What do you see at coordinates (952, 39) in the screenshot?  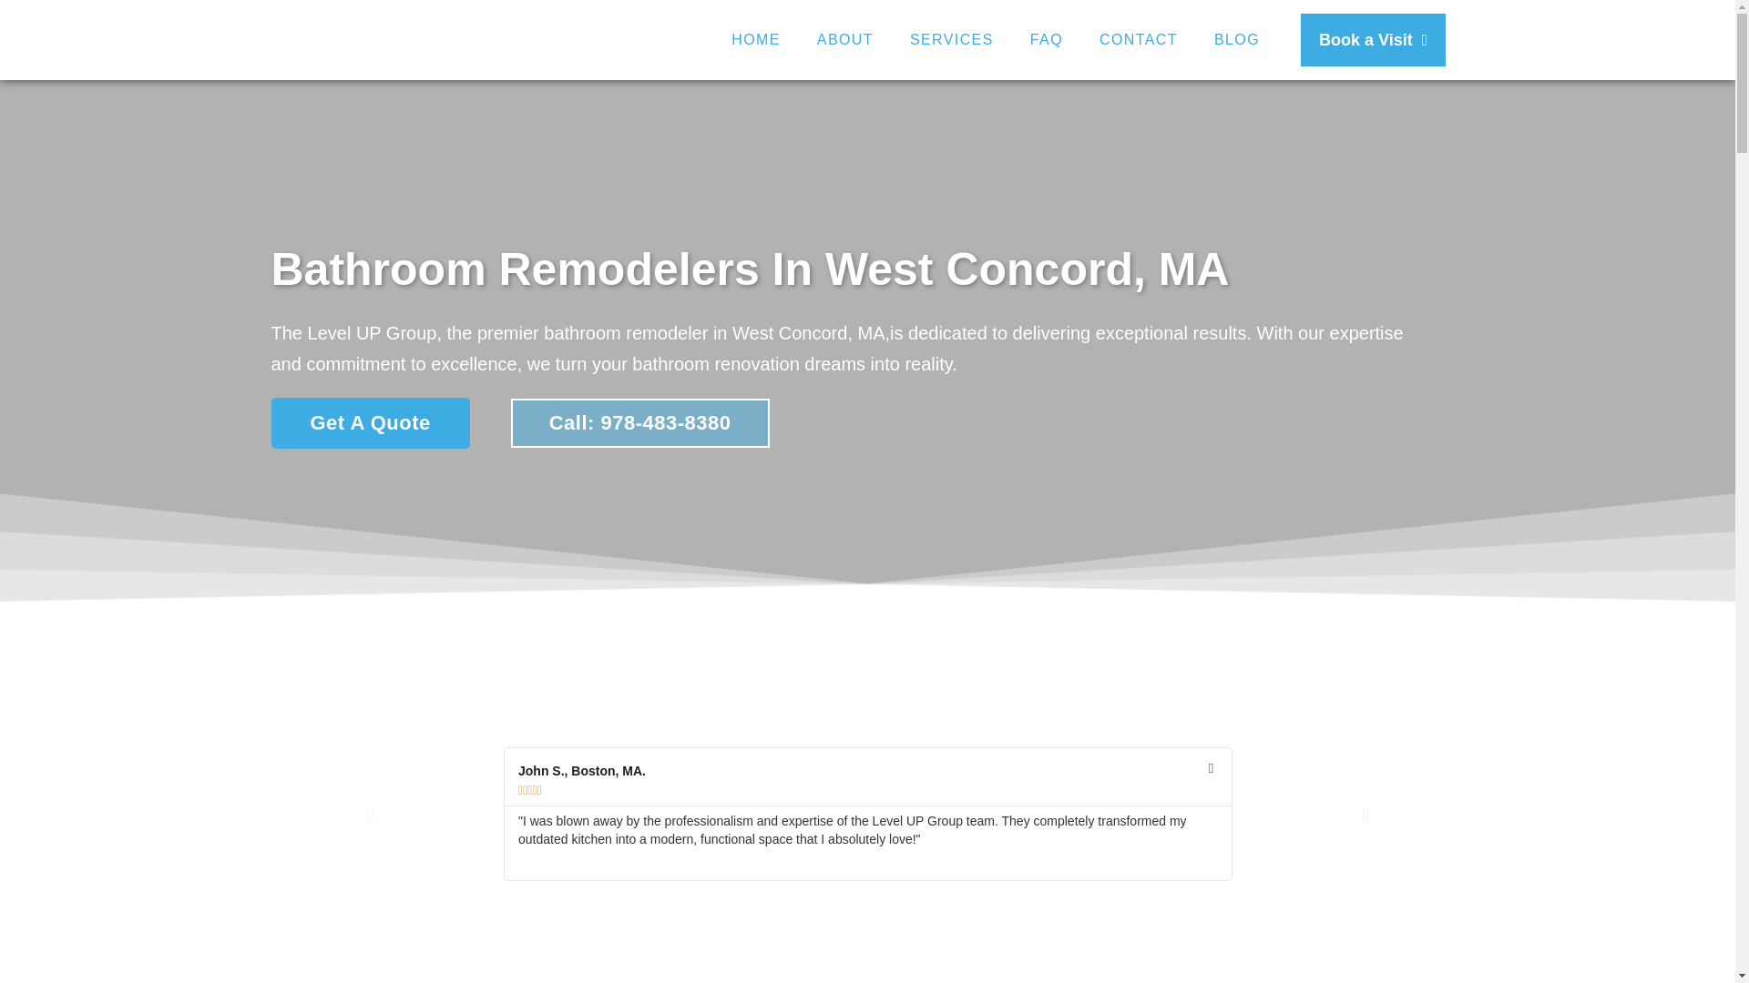 I see `SERVICES` at bounding box center [952, 39].